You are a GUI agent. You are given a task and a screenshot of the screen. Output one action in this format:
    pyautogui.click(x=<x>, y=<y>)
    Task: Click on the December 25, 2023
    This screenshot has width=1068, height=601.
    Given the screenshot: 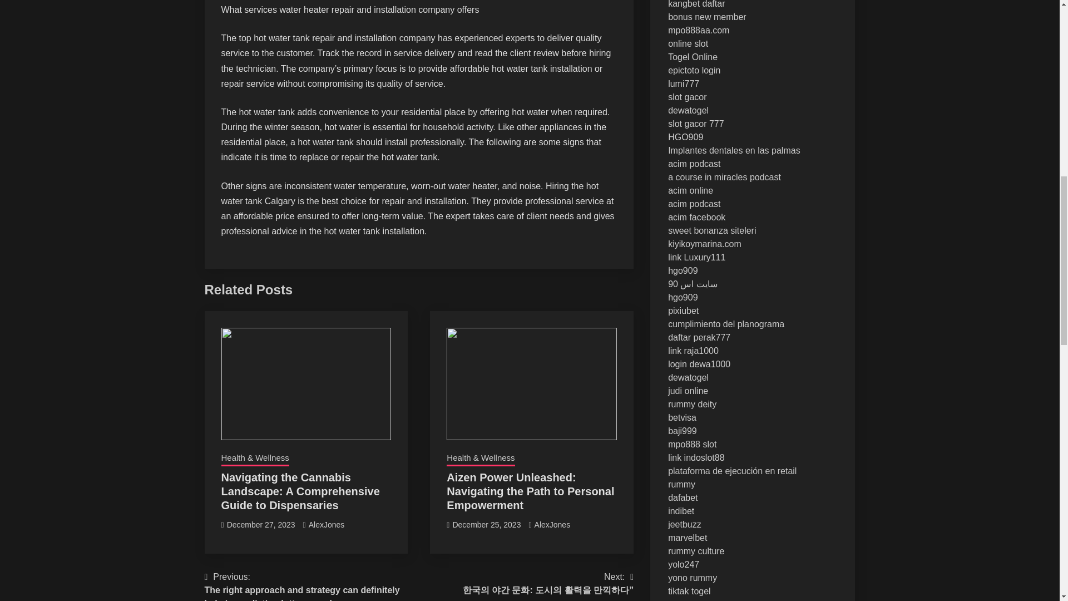 What is the action you would take?
    pyautogui.click(x=486, y=525)
    